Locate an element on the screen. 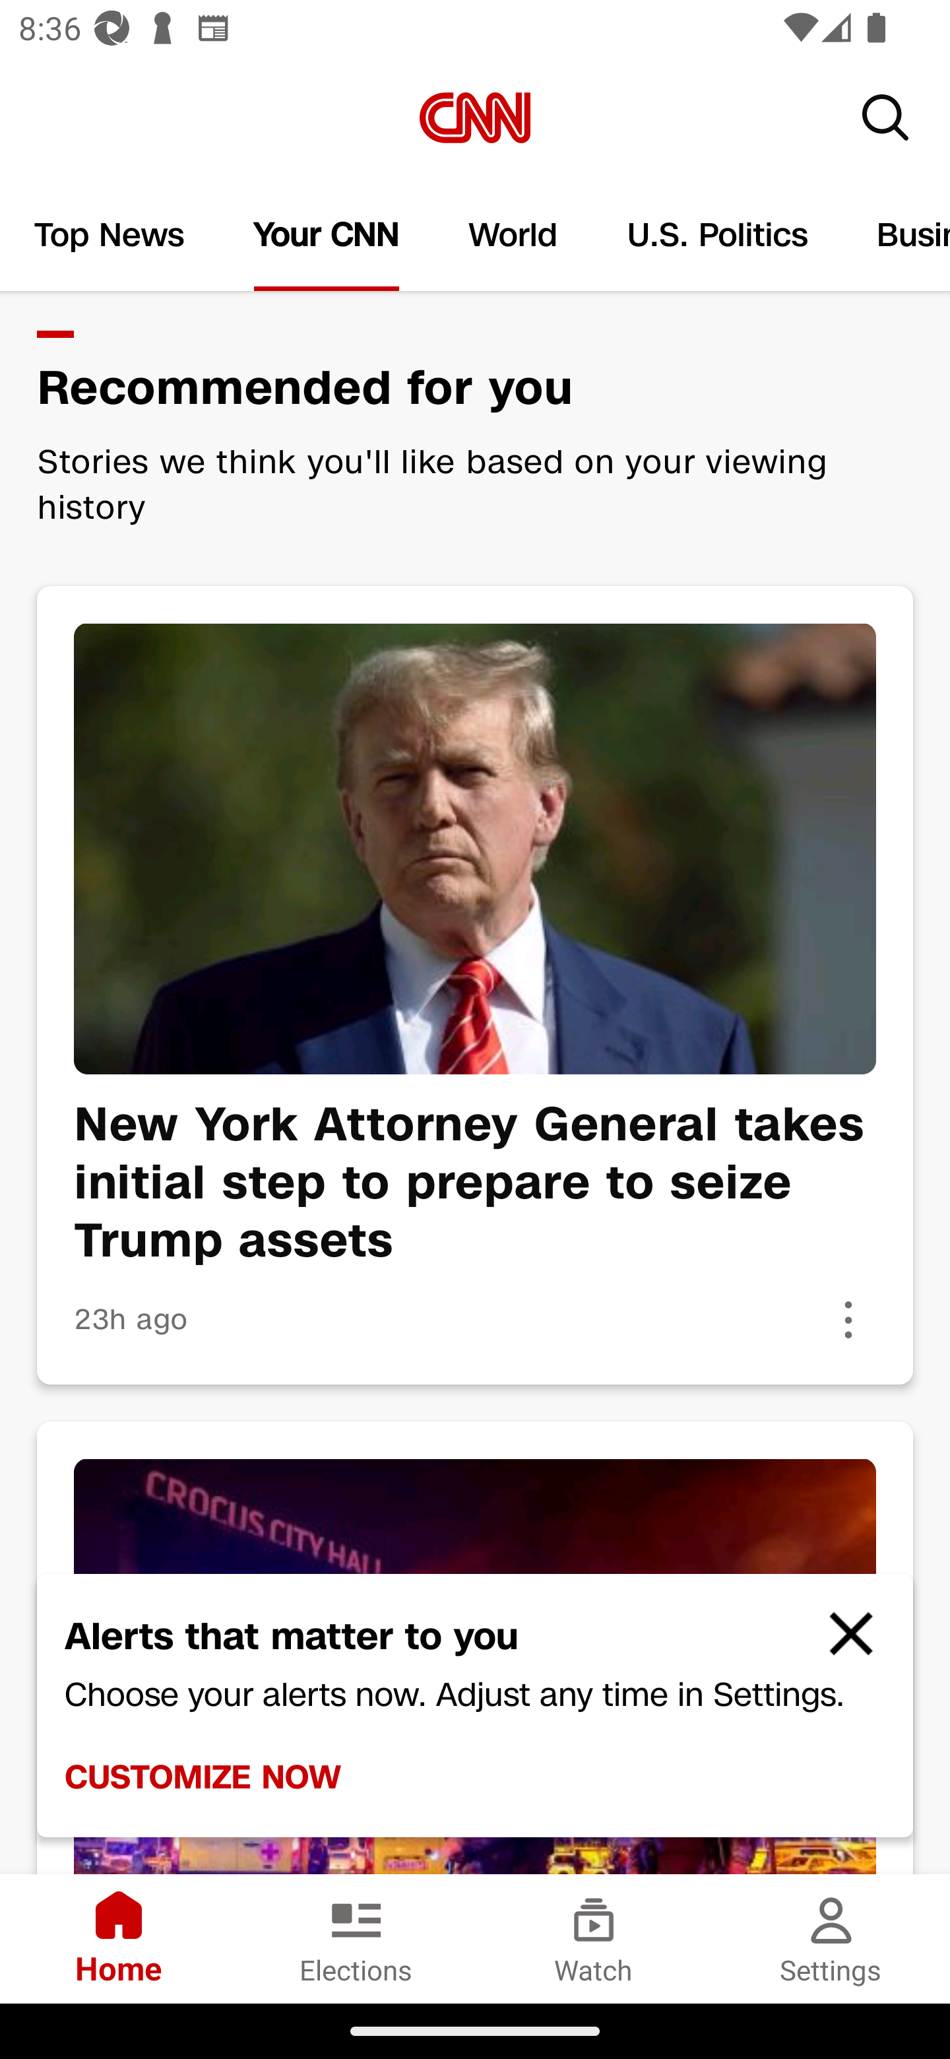  More actions is located at coordinates (848, 1320).